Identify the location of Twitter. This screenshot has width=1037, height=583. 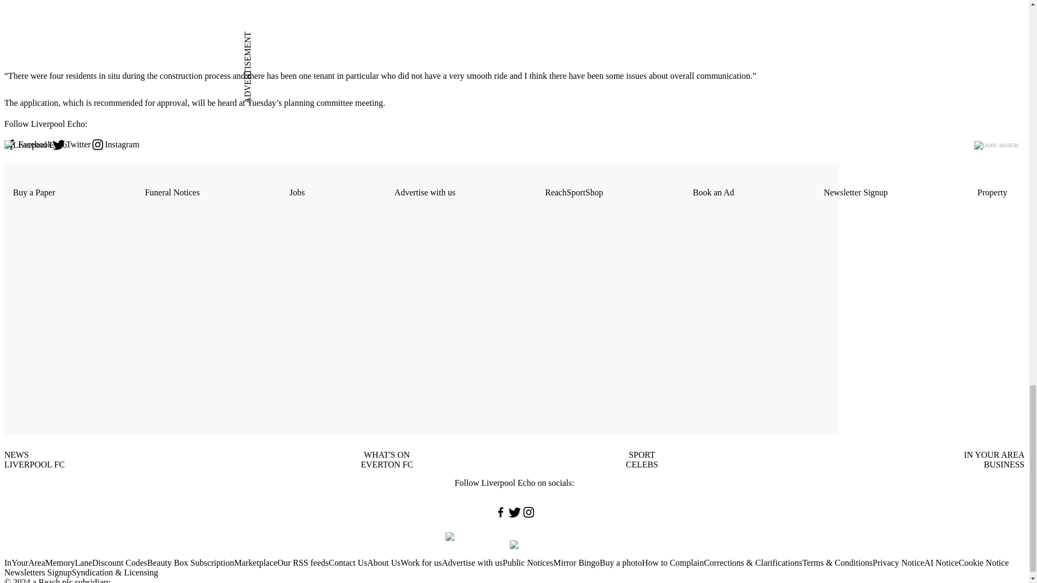
(71, 144).